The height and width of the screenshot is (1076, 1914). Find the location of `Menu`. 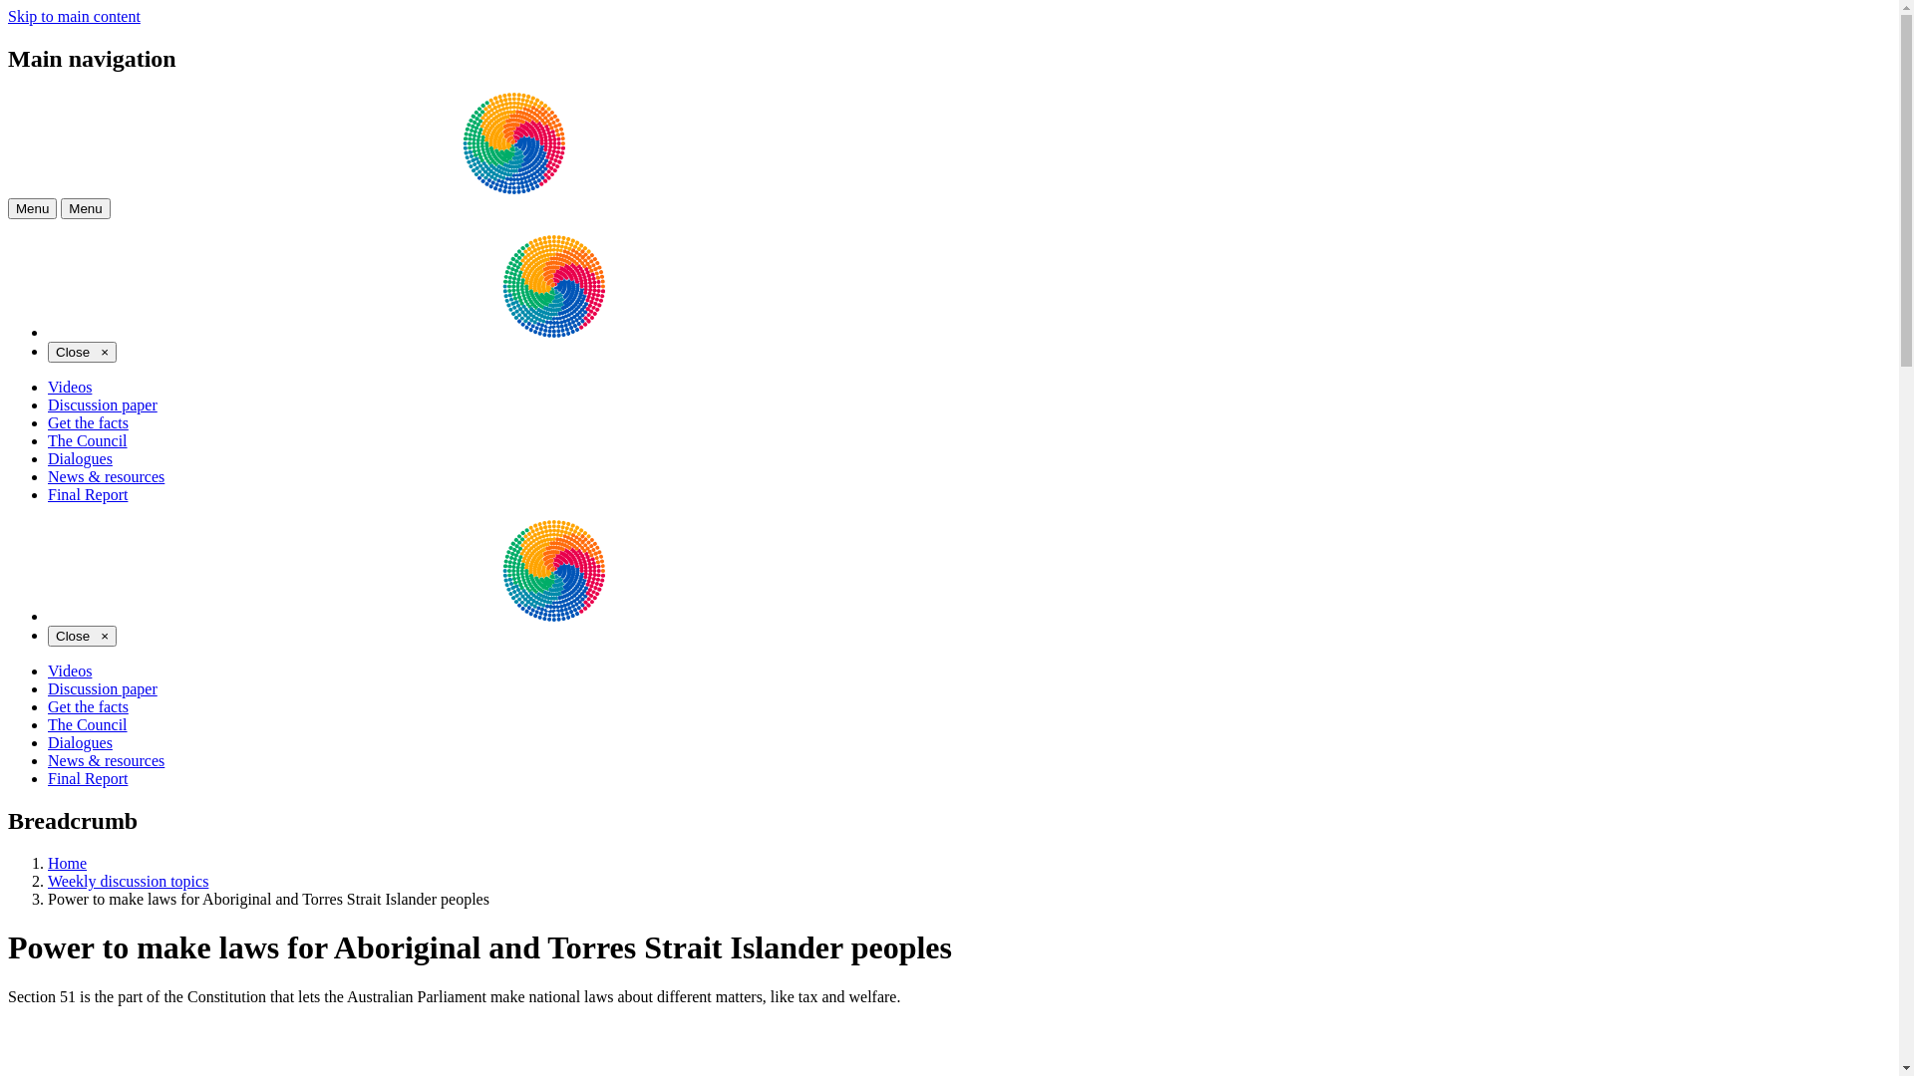

Menu is located at coordinates (86, 209).